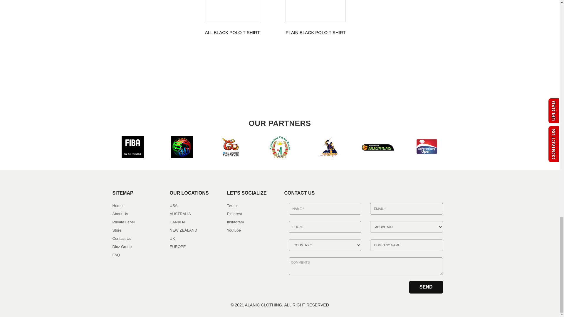  What do you see at coordinates (426, 287) in the screenshot?
I see `Send` at bounding box center [426, 287].